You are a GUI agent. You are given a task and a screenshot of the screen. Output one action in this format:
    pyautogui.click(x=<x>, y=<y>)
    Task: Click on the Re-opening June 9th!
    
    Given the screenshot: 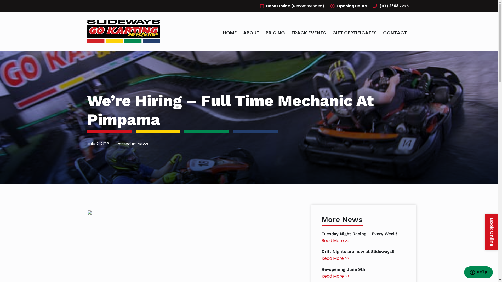 What is the action you would take?
    pyautogui.click(x=344, y=269)
    